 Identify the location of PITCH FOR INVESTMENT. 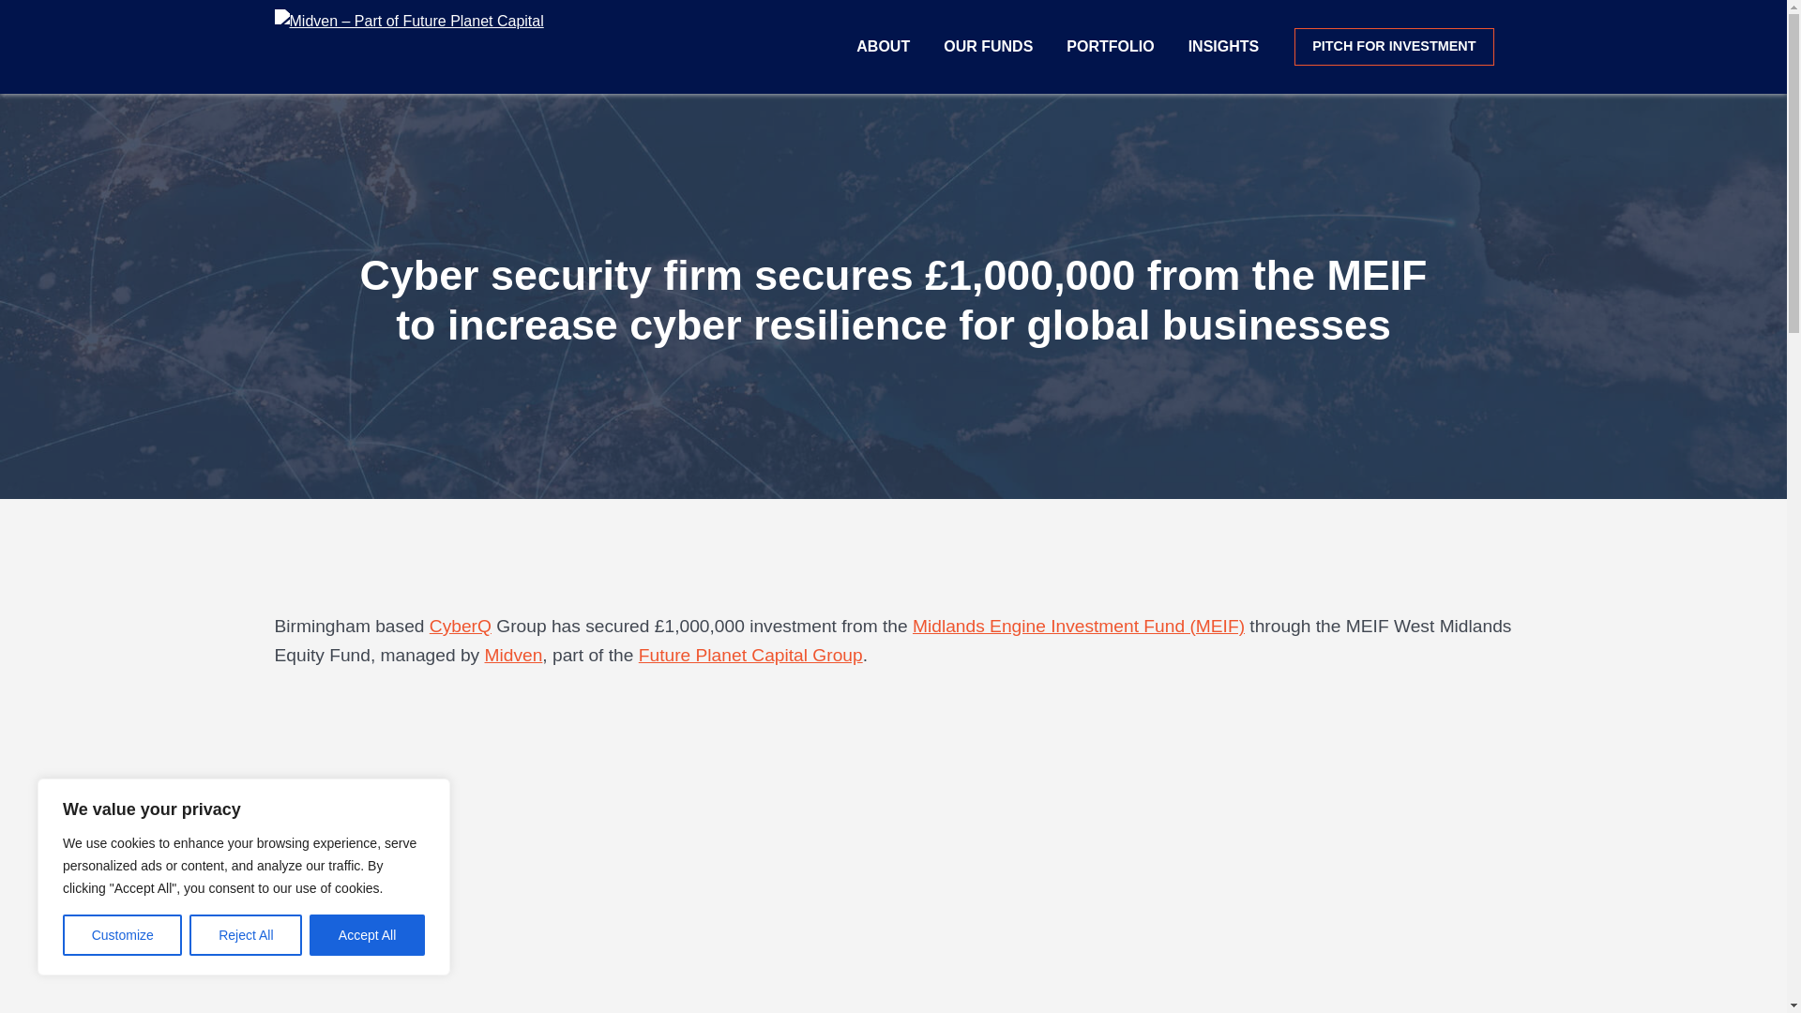
(1394, 47).